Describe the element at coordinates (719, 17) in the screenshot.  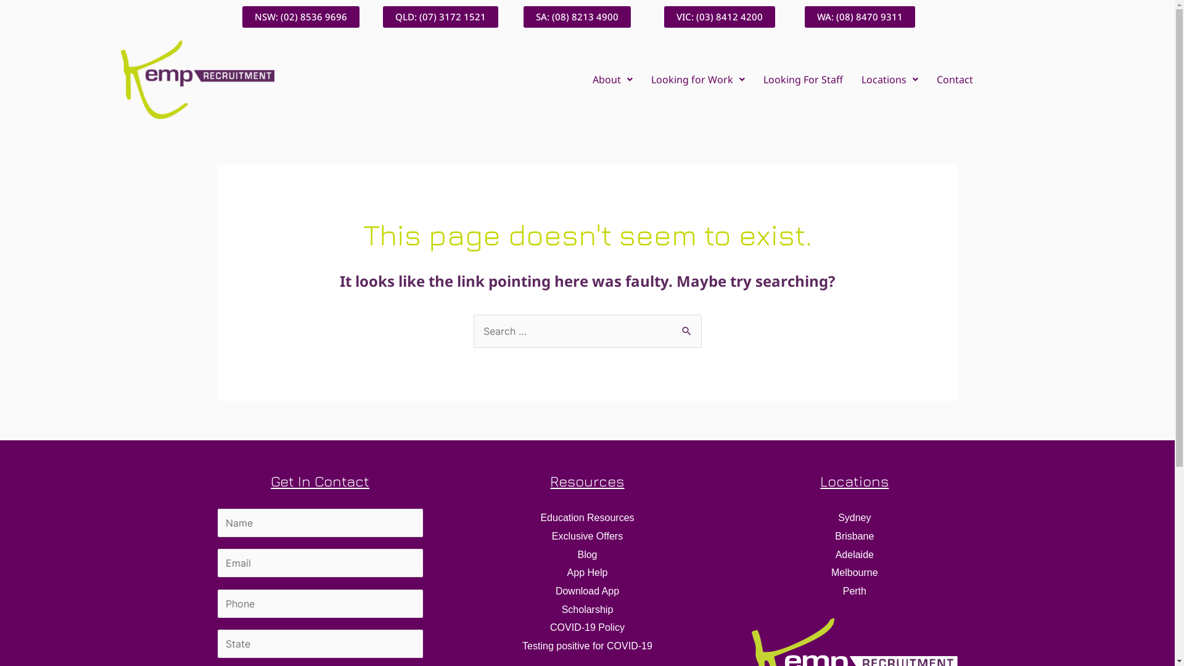
I see `VIC: (03) 8412 4200` at that location.